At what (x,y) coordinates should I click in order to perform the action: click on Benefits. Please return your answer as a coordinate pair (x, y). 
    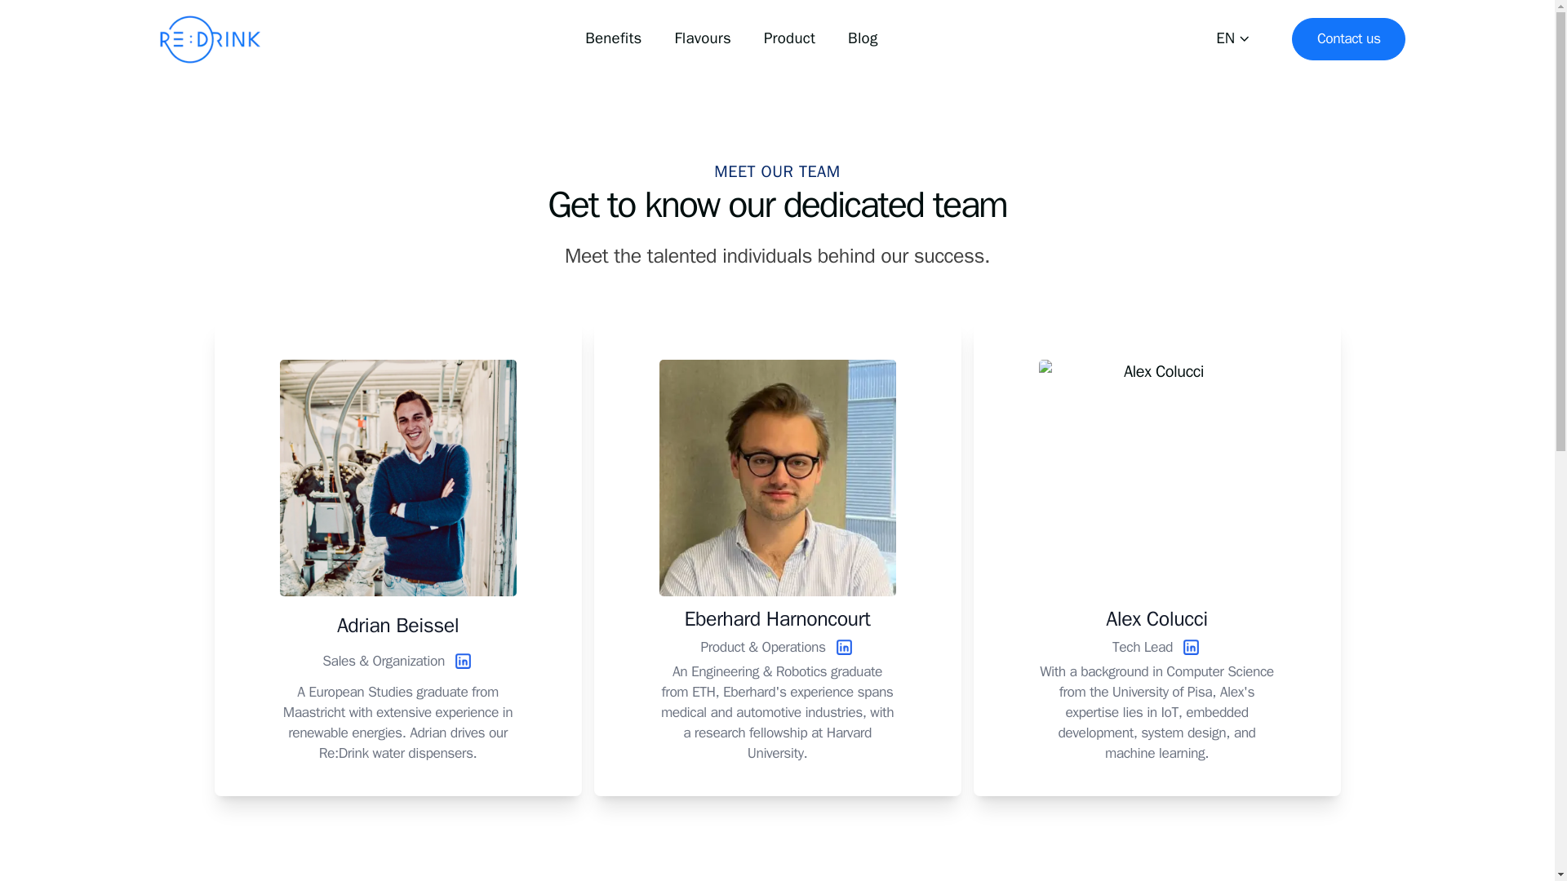
    Looking at the image, I should click on (613, 38).